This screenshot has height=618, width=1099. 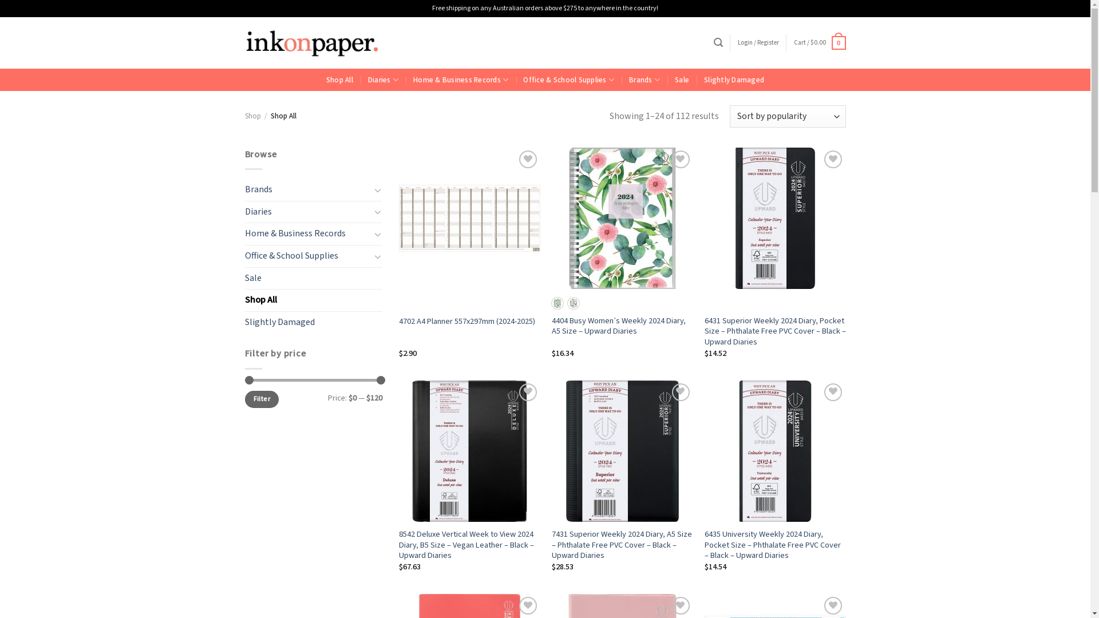 What do you see at coordinates (308, 212) in the screenshot?
I see `Diaries` at bounding box center [308, 212].